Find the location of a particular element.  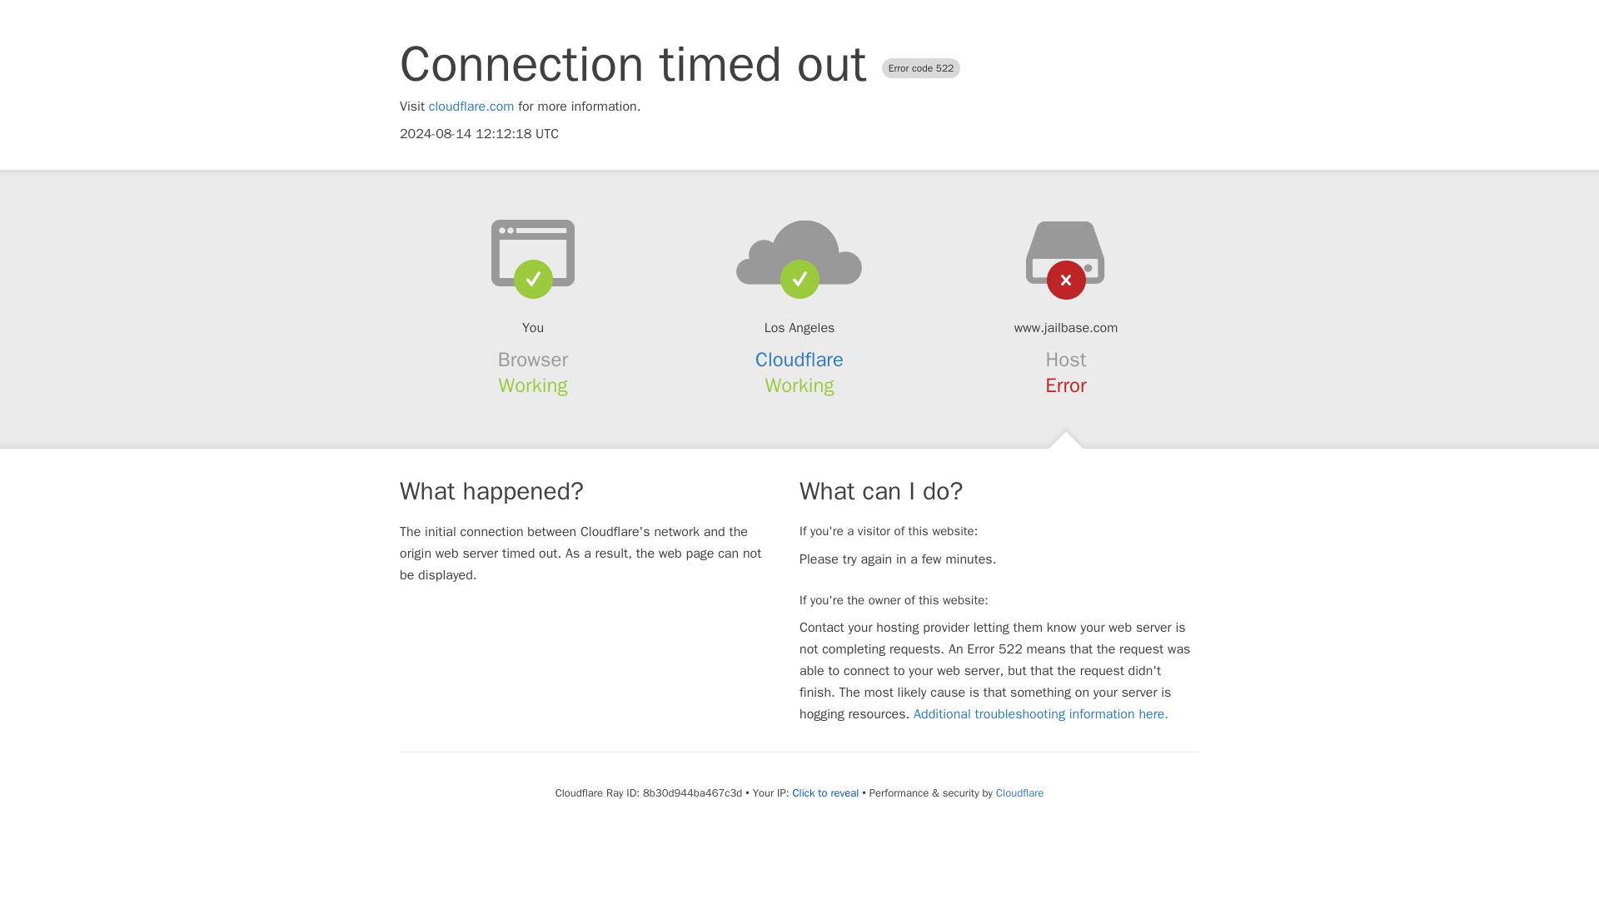

cloudflare.com is located at coordinates (471, 107).